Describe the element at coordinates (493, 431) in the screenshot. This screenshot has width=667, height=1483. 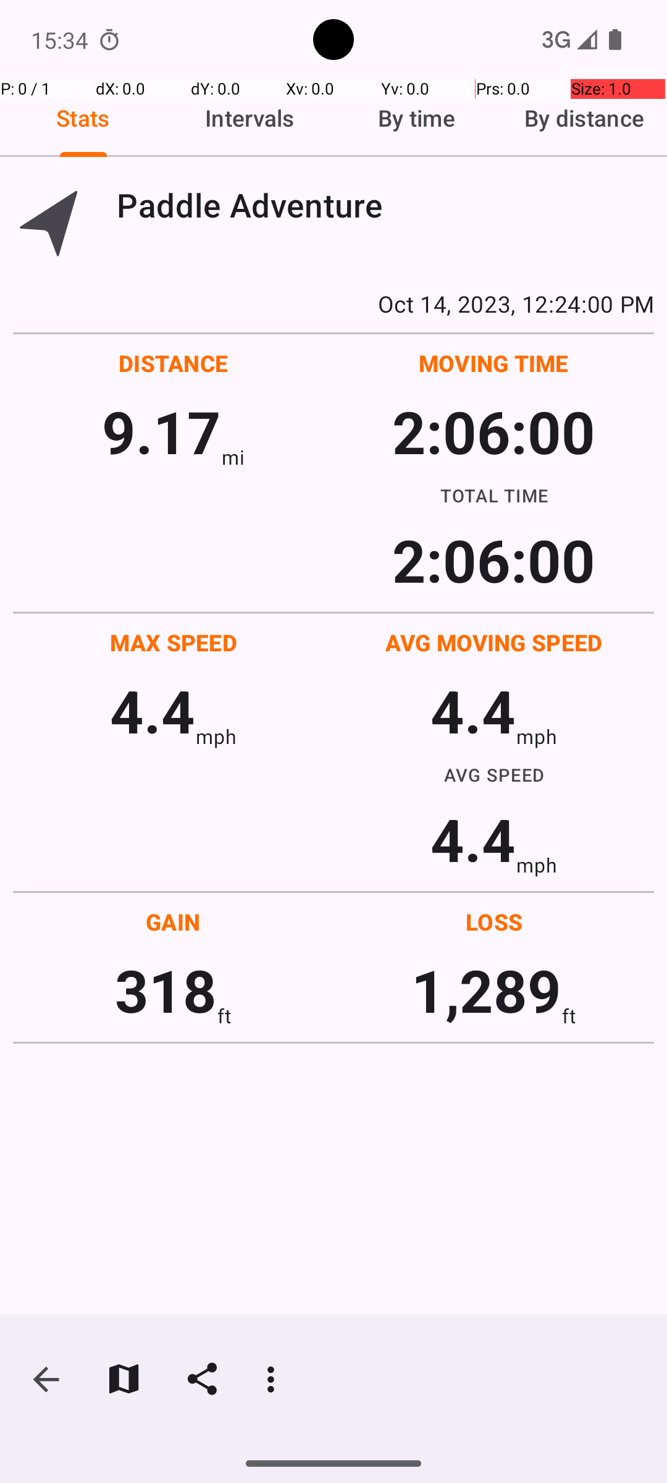
I see `2:06:00` at that location.